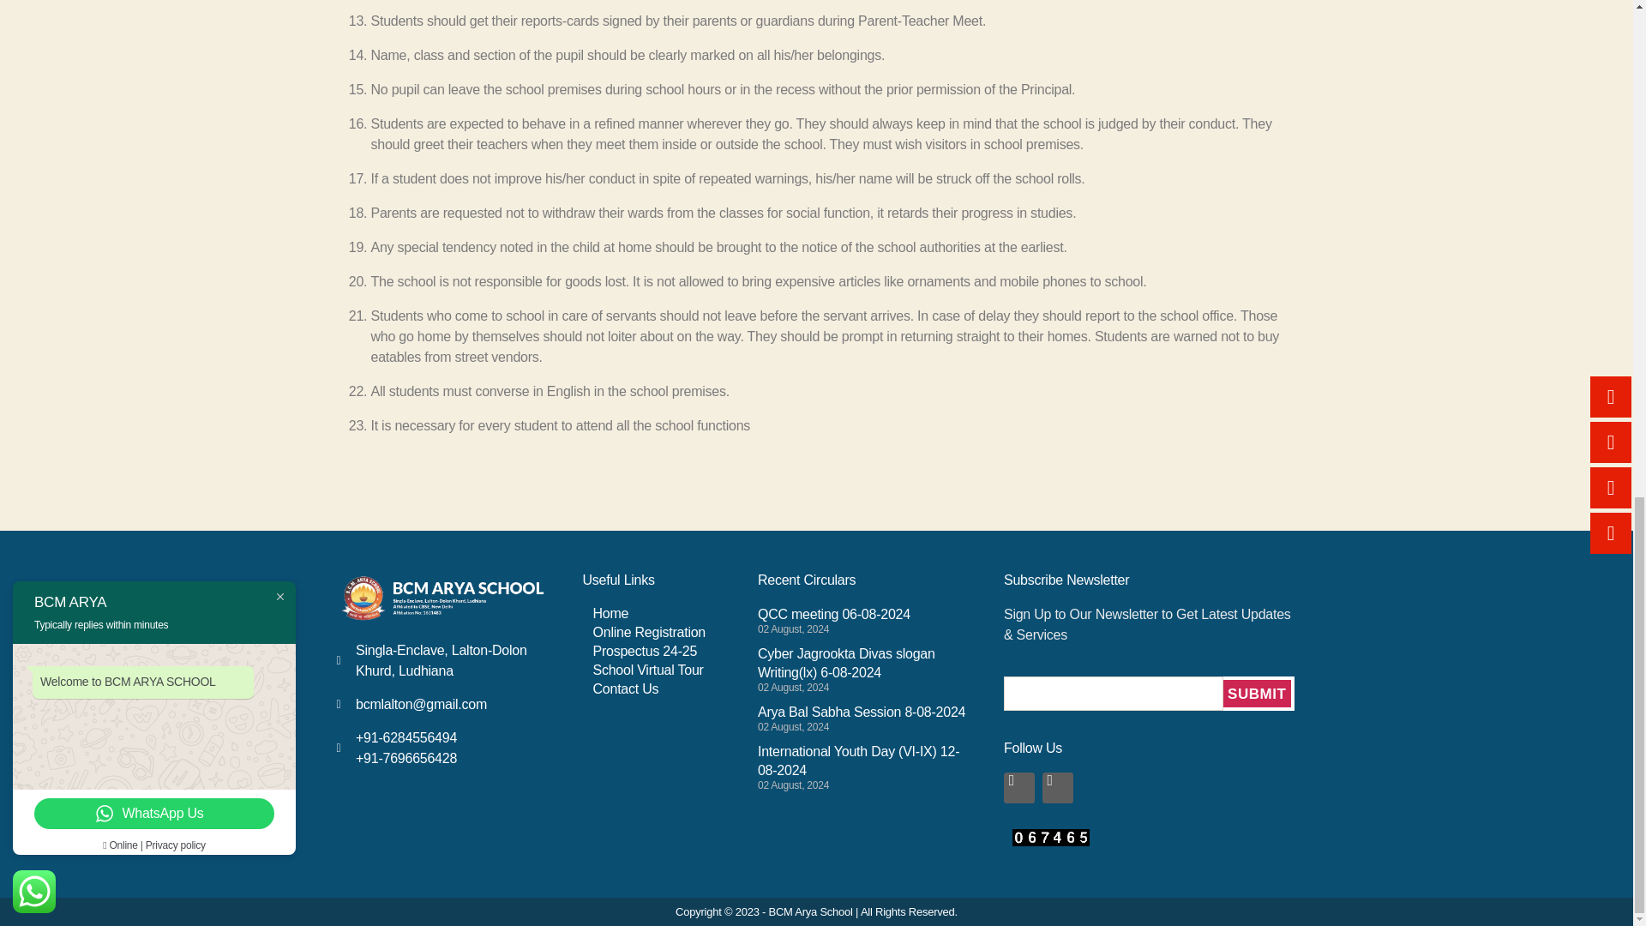 The height and width of the screenshot is (926, 1646). What do you see at coordinates (862, 717) in the screenshot?
I see `Submit` at bounding box center [862, 717].